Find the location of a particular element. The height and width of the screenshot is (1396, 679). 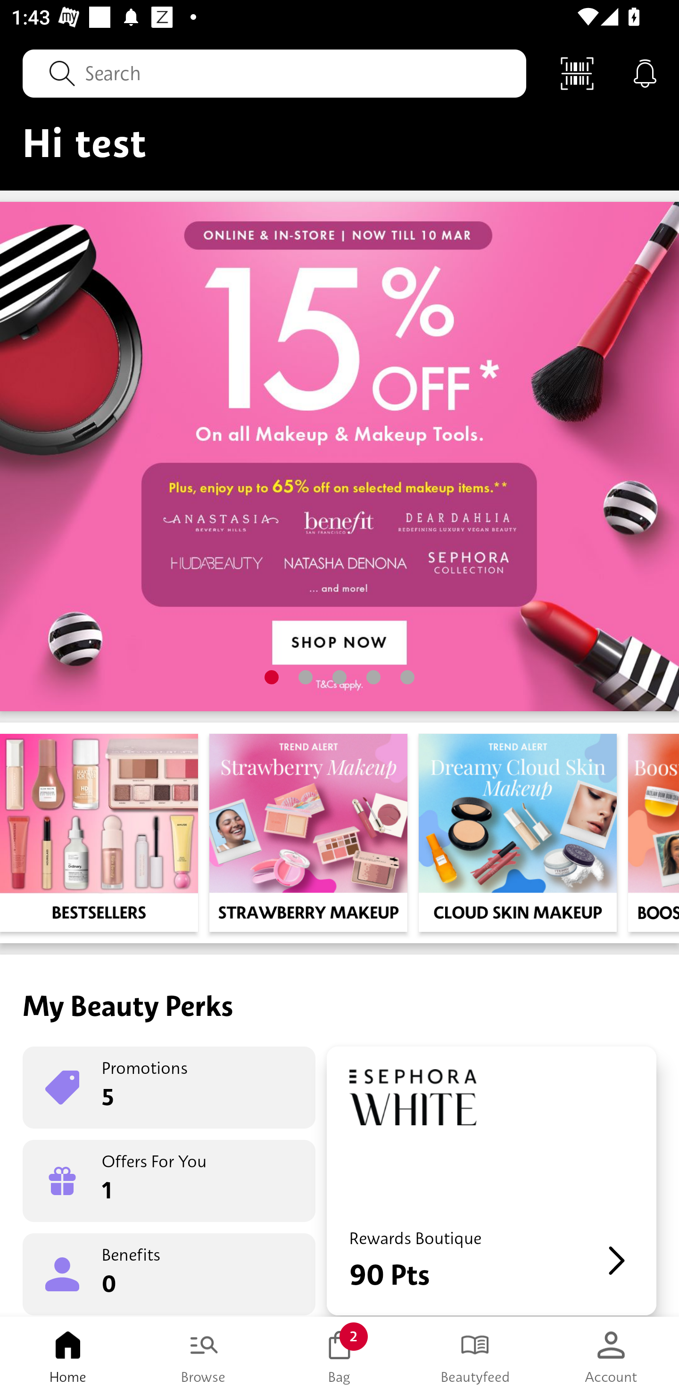

Account is located at coordinates (611, 1356).